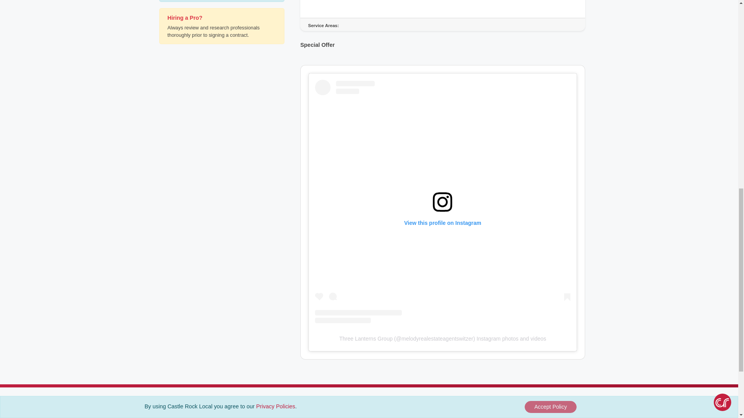  Describe the element at coordinates (180, 412) in the screenshot. I see `Castle Rock Colorado` at that location.